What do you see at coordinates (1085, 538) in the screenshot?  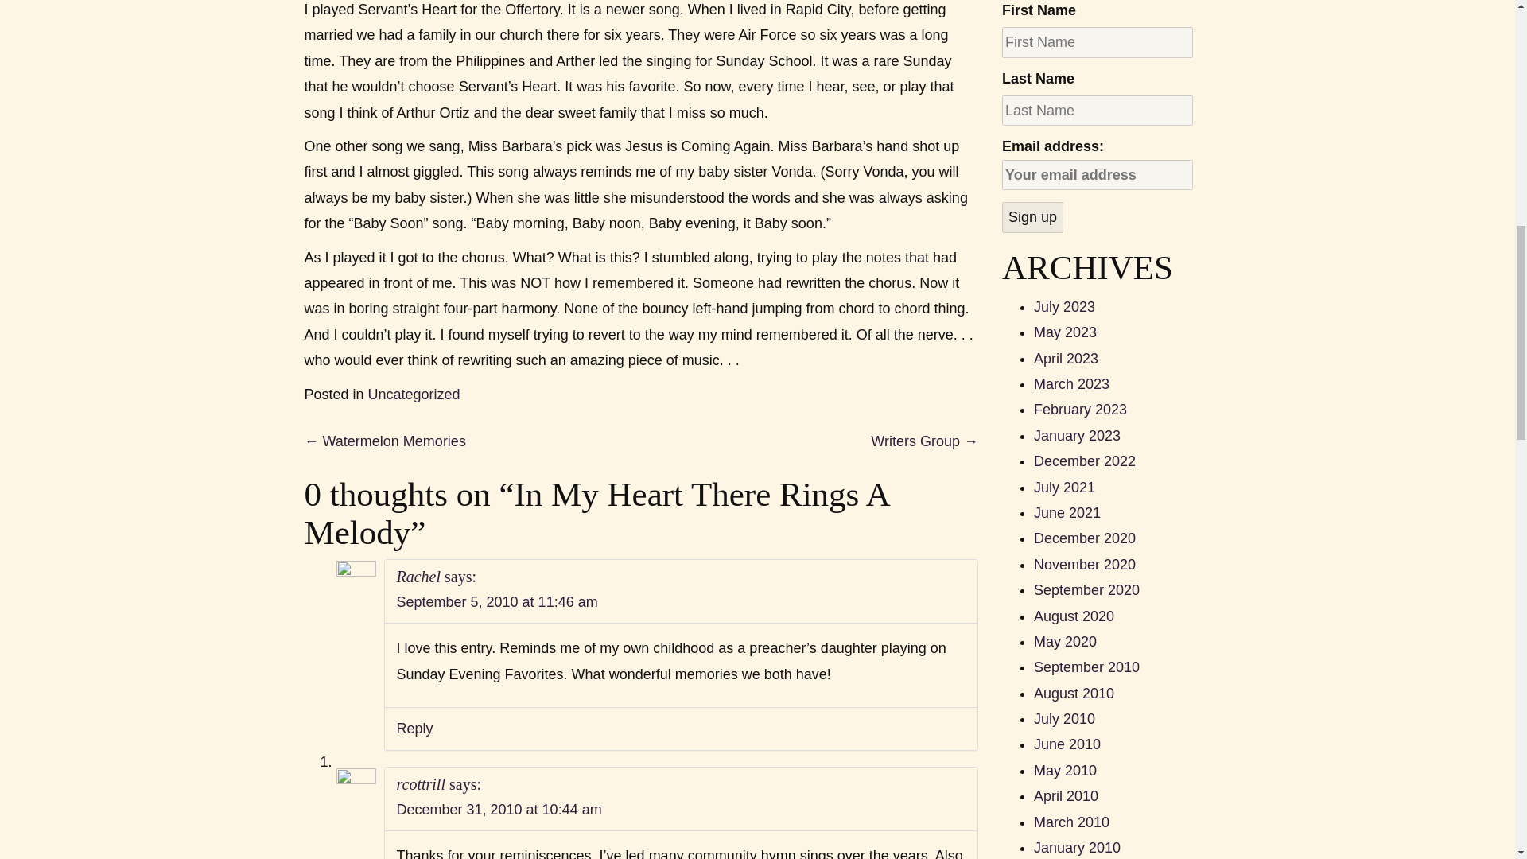 I see `December 2020` at bounding box center [1085, 538].